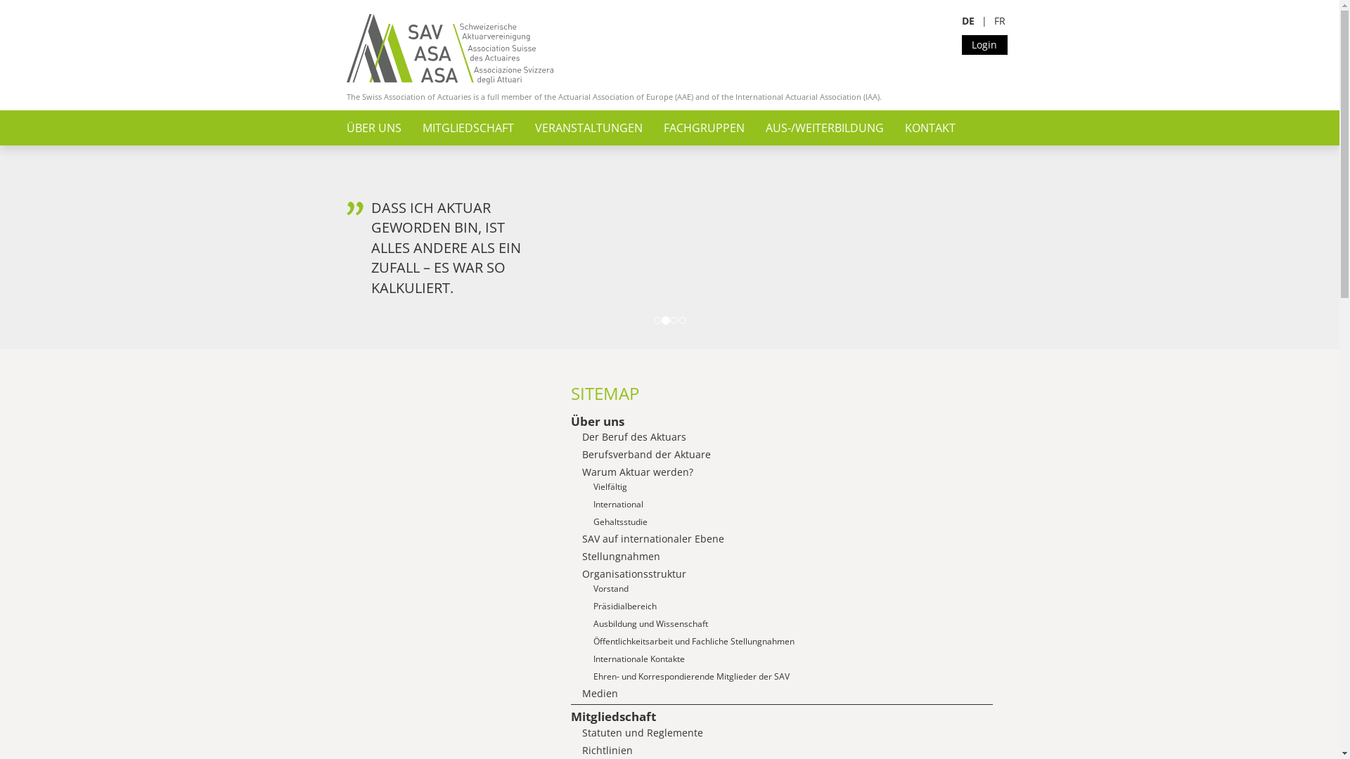 This screenshot has height=759, width=1350. I want to click on VERANSTALTUNGEN, so click(588, 128).